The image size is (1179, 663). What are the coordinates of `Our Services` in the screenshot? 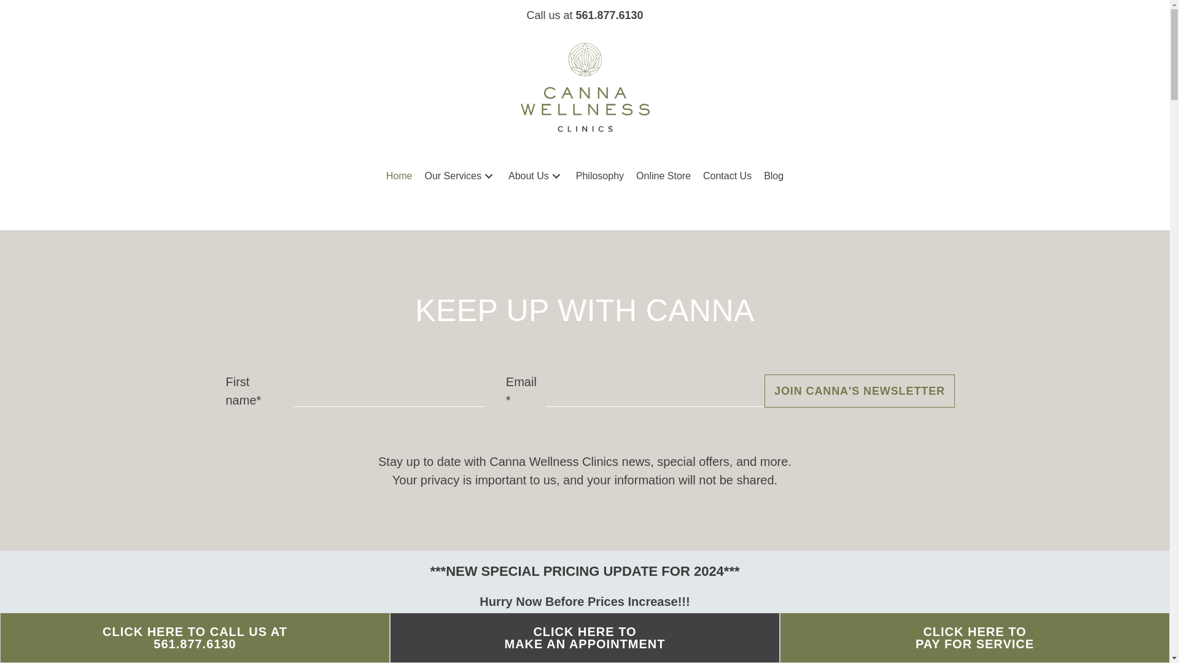 It's located at (460, 176).